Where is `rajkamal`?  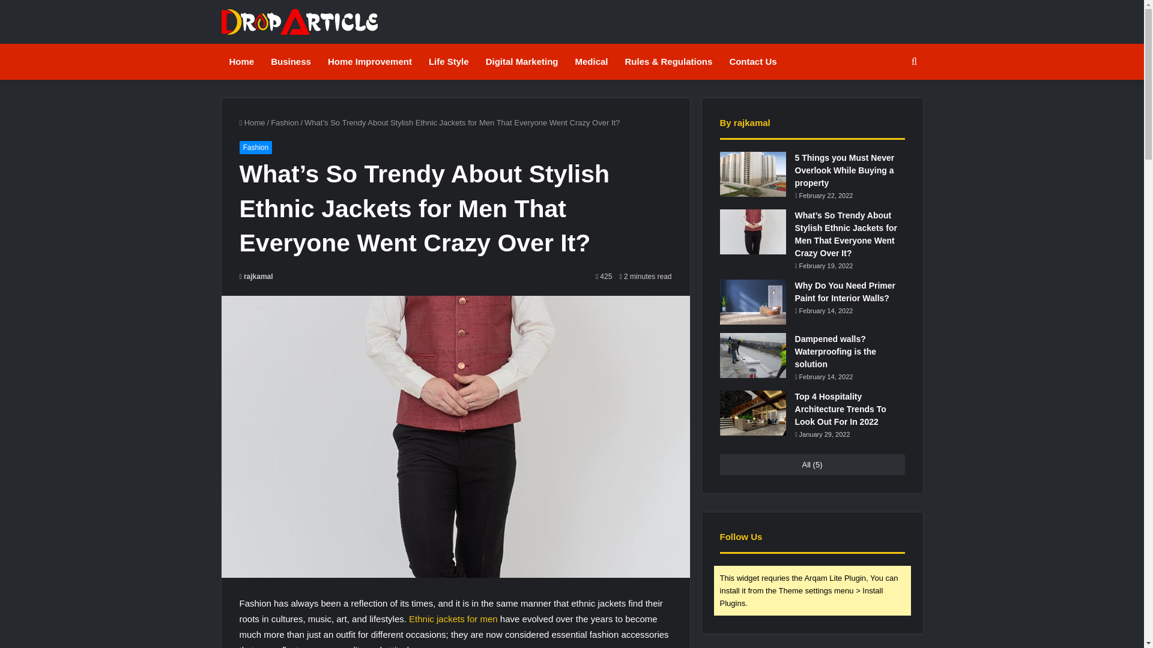
rajkamal is located at coordinates (255, 276).